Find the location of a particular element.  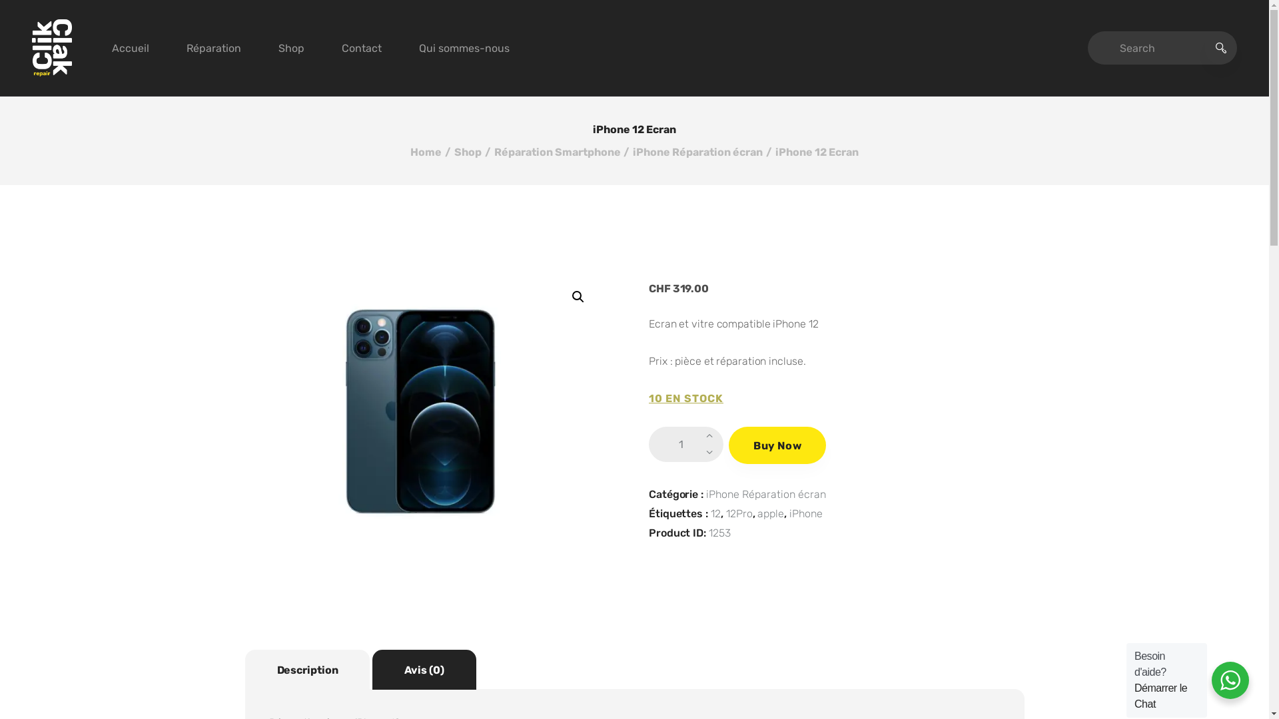

Description is located at coordinates (308, 670).